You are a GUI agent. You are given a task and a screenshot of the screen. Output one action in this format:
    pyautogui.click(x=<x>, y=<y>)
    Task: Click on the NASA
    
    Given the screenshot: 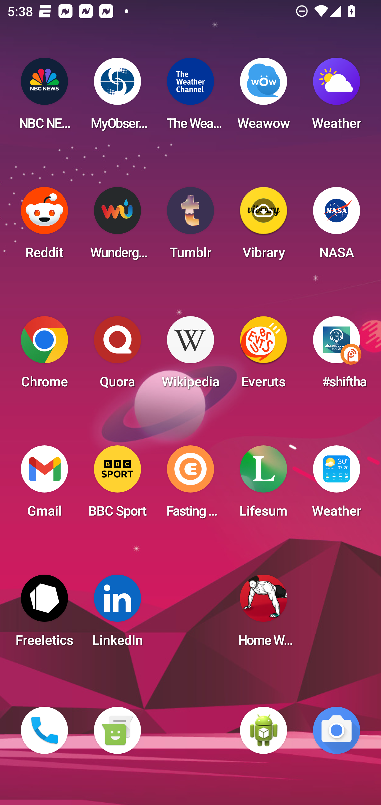 What is the action you would take?
    pyautogui.click(x=337, y=226)
    